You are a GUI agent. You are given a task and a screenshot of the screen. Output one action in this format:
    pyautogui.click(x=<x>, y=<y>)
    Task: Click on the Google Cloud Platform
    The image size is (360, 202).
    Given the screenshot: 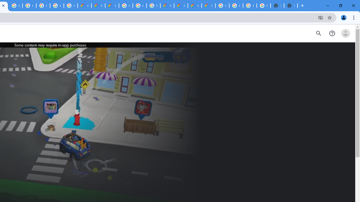 What is the action you would take?
    pyautogui.click(x=126, y=6)
    